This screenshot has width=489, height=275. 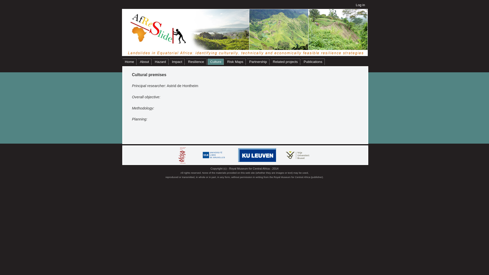 I want to click on Skip to main content, so click(x=234, y=1).